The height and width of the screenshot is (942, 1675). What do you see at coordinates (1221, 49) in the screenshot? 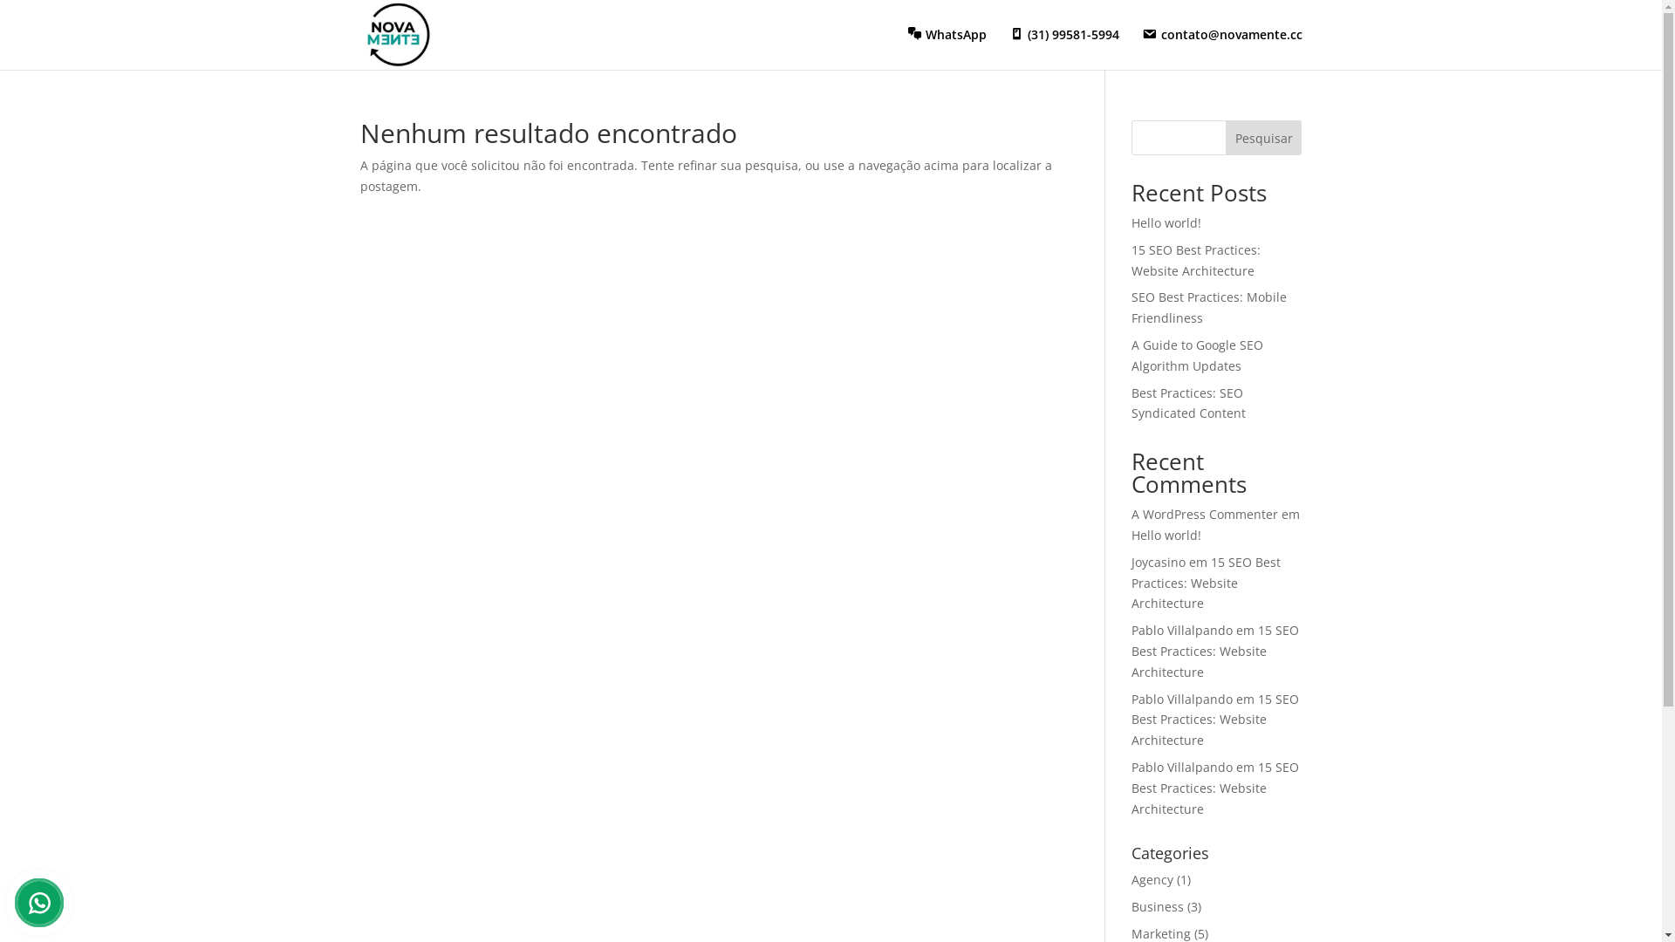
I see `contato@novamente.cc` at bounding box center [1221, 49].